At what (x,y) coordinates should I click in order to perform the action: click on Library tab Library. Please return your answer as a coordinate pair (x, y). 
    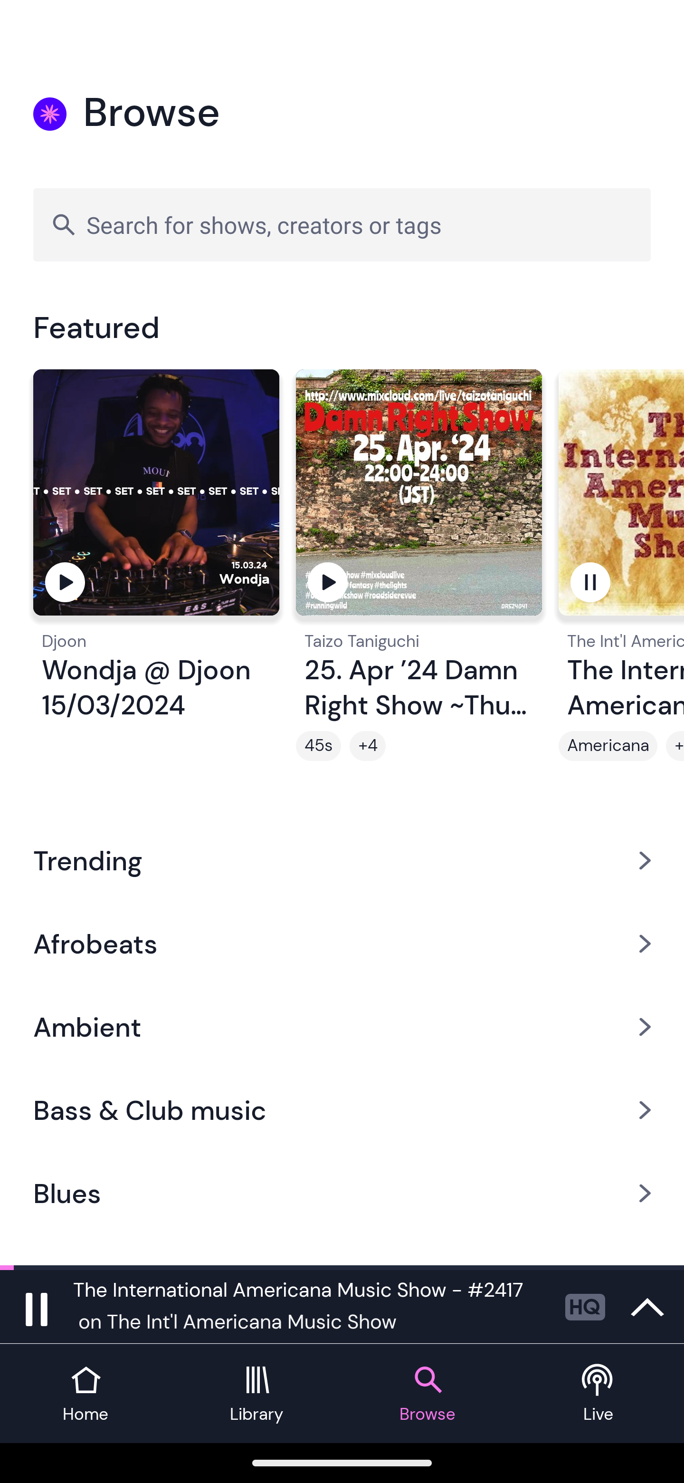
    Looking at the image, I should click on (256, 1394).